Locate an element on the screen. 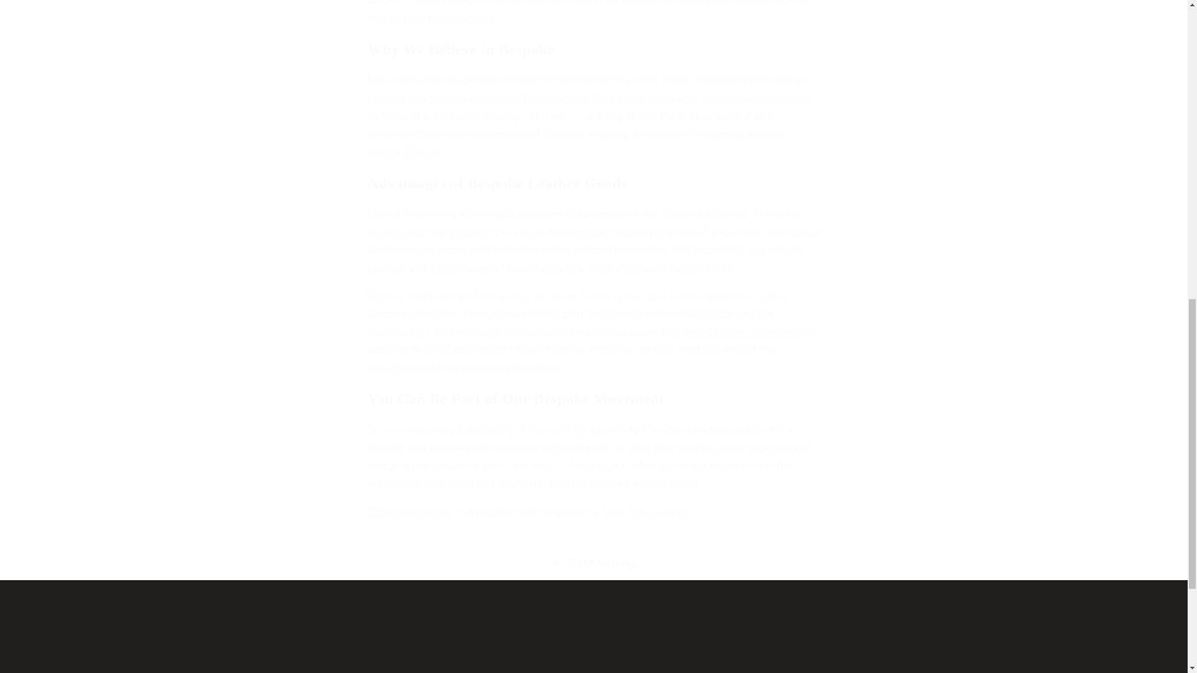 The height and width of the screenshot is (673, 1197). About is located at coordinates (604, 663).